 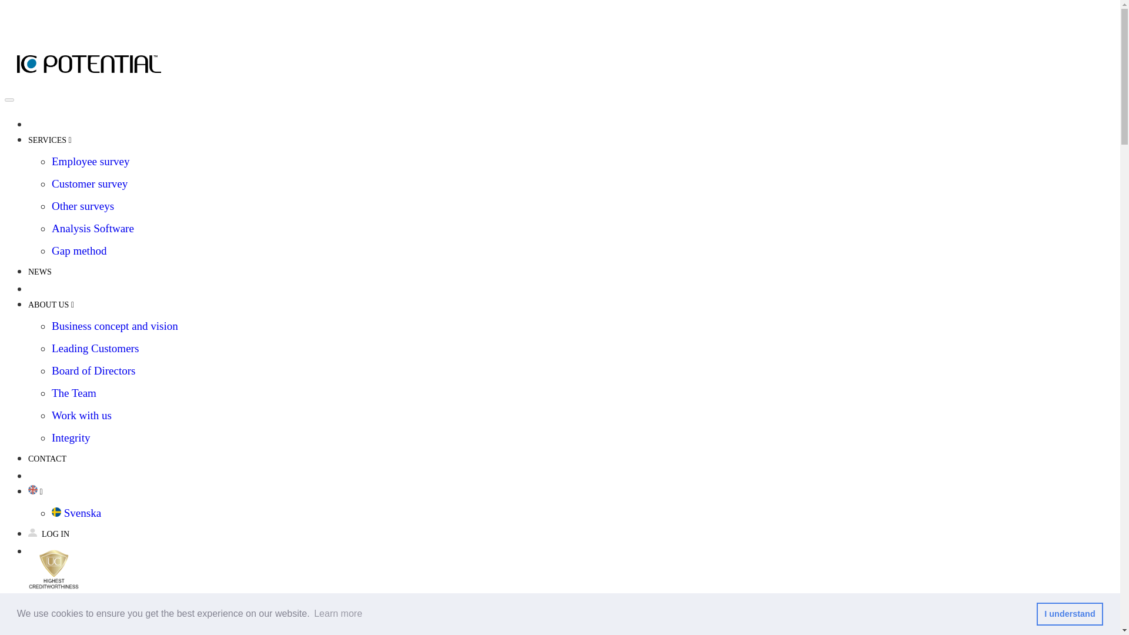 I want to click on Svenska, so click(x=76, y=513).